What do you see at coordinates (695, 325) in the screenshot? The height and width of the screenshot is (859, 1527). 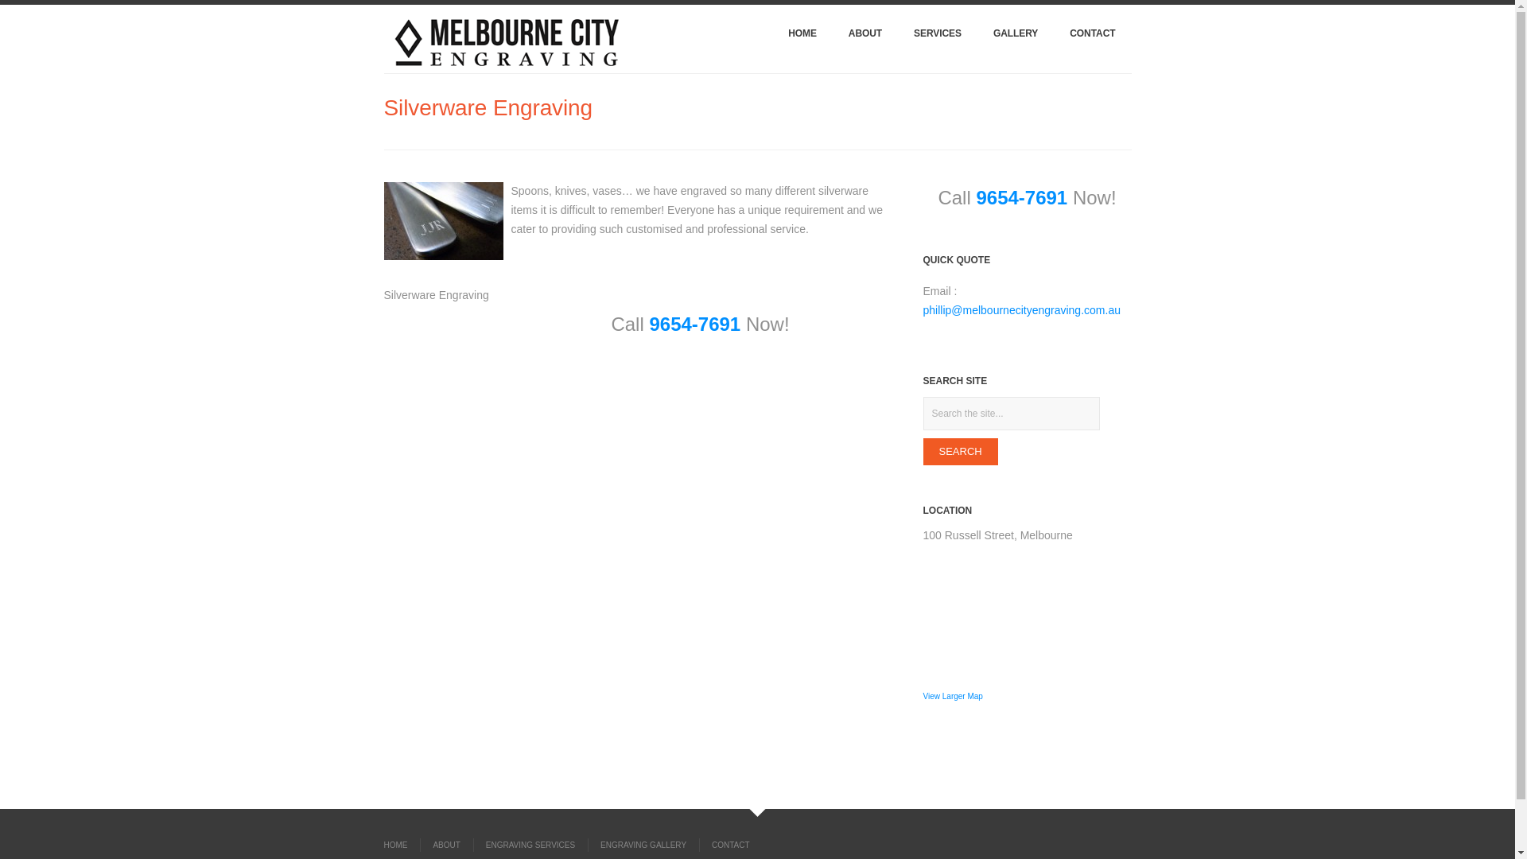 I see `9654-7691` at bounding box center [695, 325].